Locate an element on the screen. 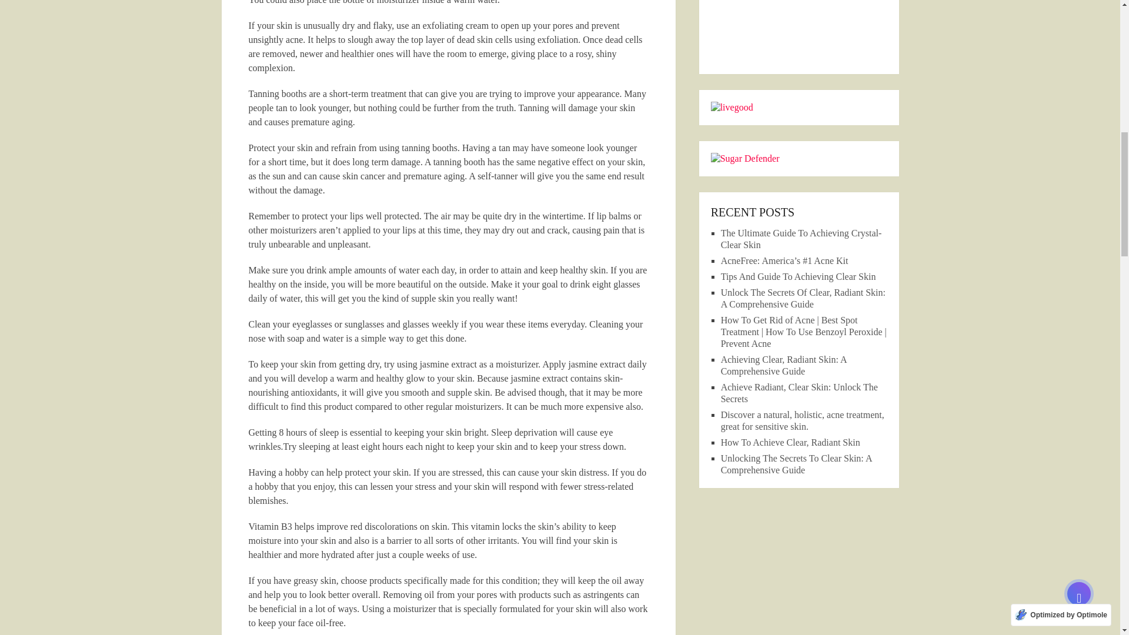  Achieve Radiant, Clear Skin: Unlock The Secrets is located at coordinates (800, 393).